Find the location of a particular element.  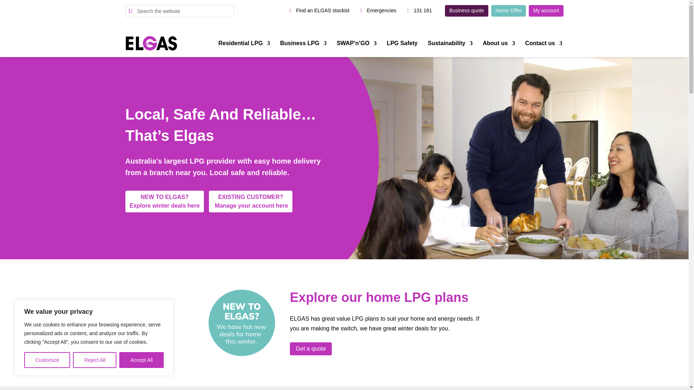

Reject All is located at coordinates (95, 360).